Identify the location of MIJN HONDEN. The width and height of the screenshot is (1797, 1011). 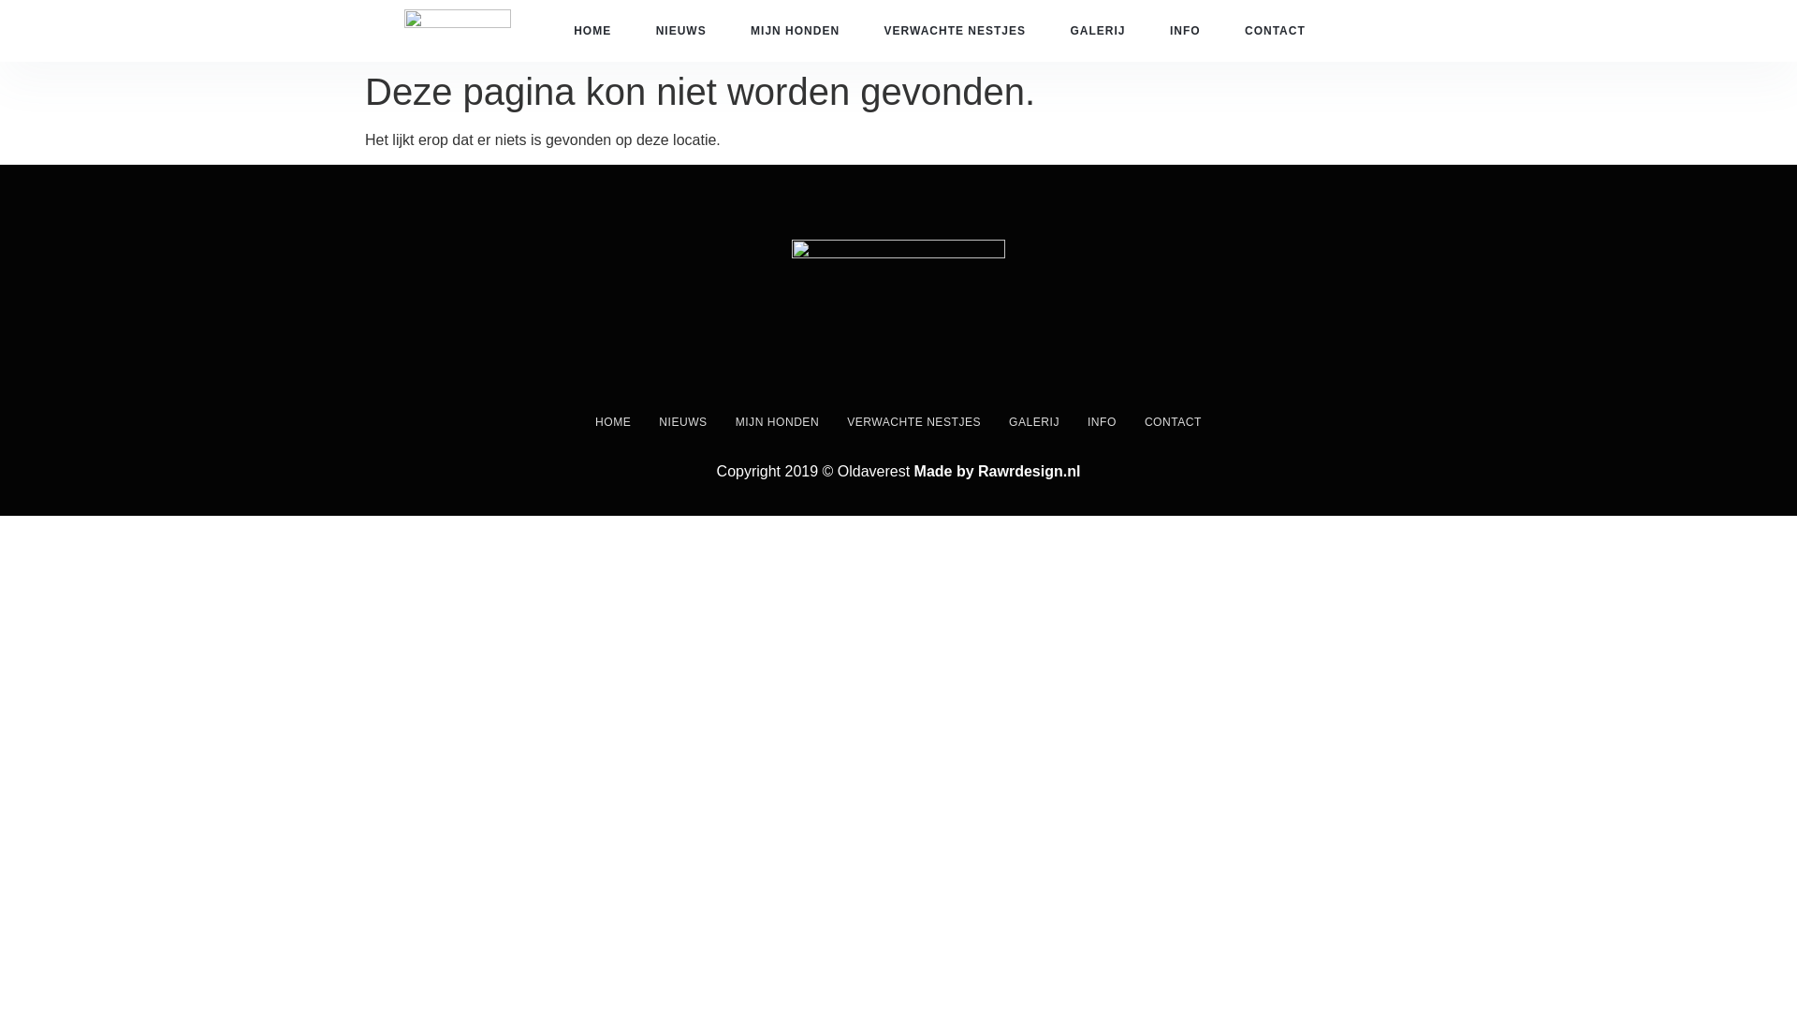
(777, 421).